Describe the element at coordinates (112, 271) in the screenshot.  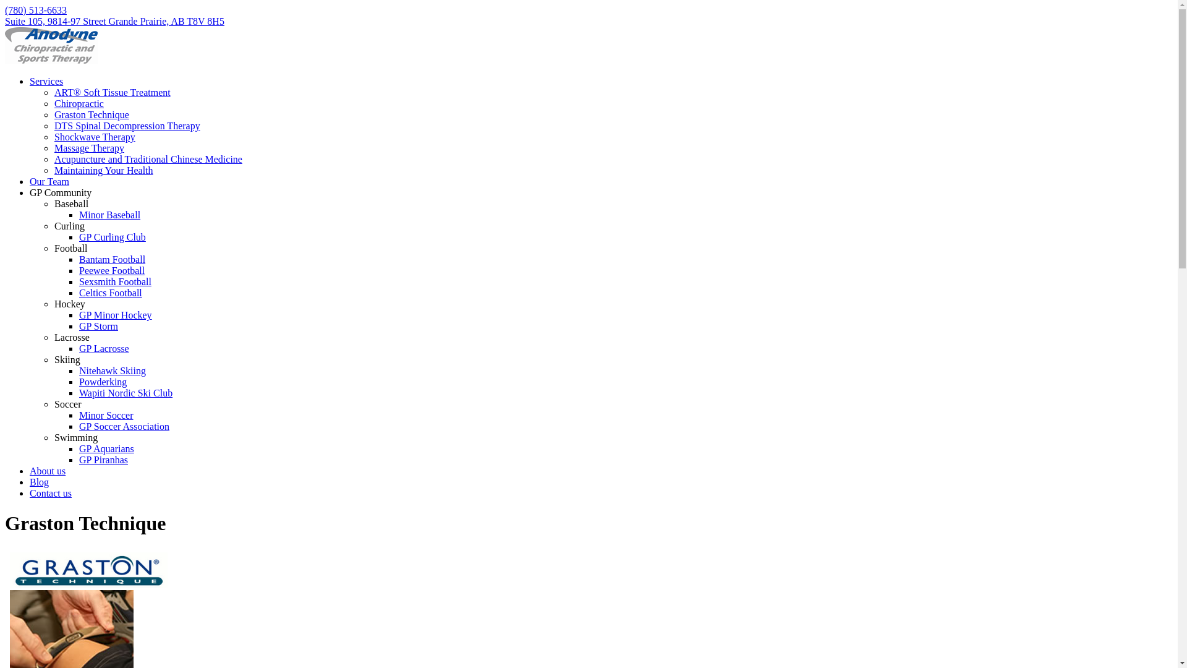
I see `Peewee Football` at that location.